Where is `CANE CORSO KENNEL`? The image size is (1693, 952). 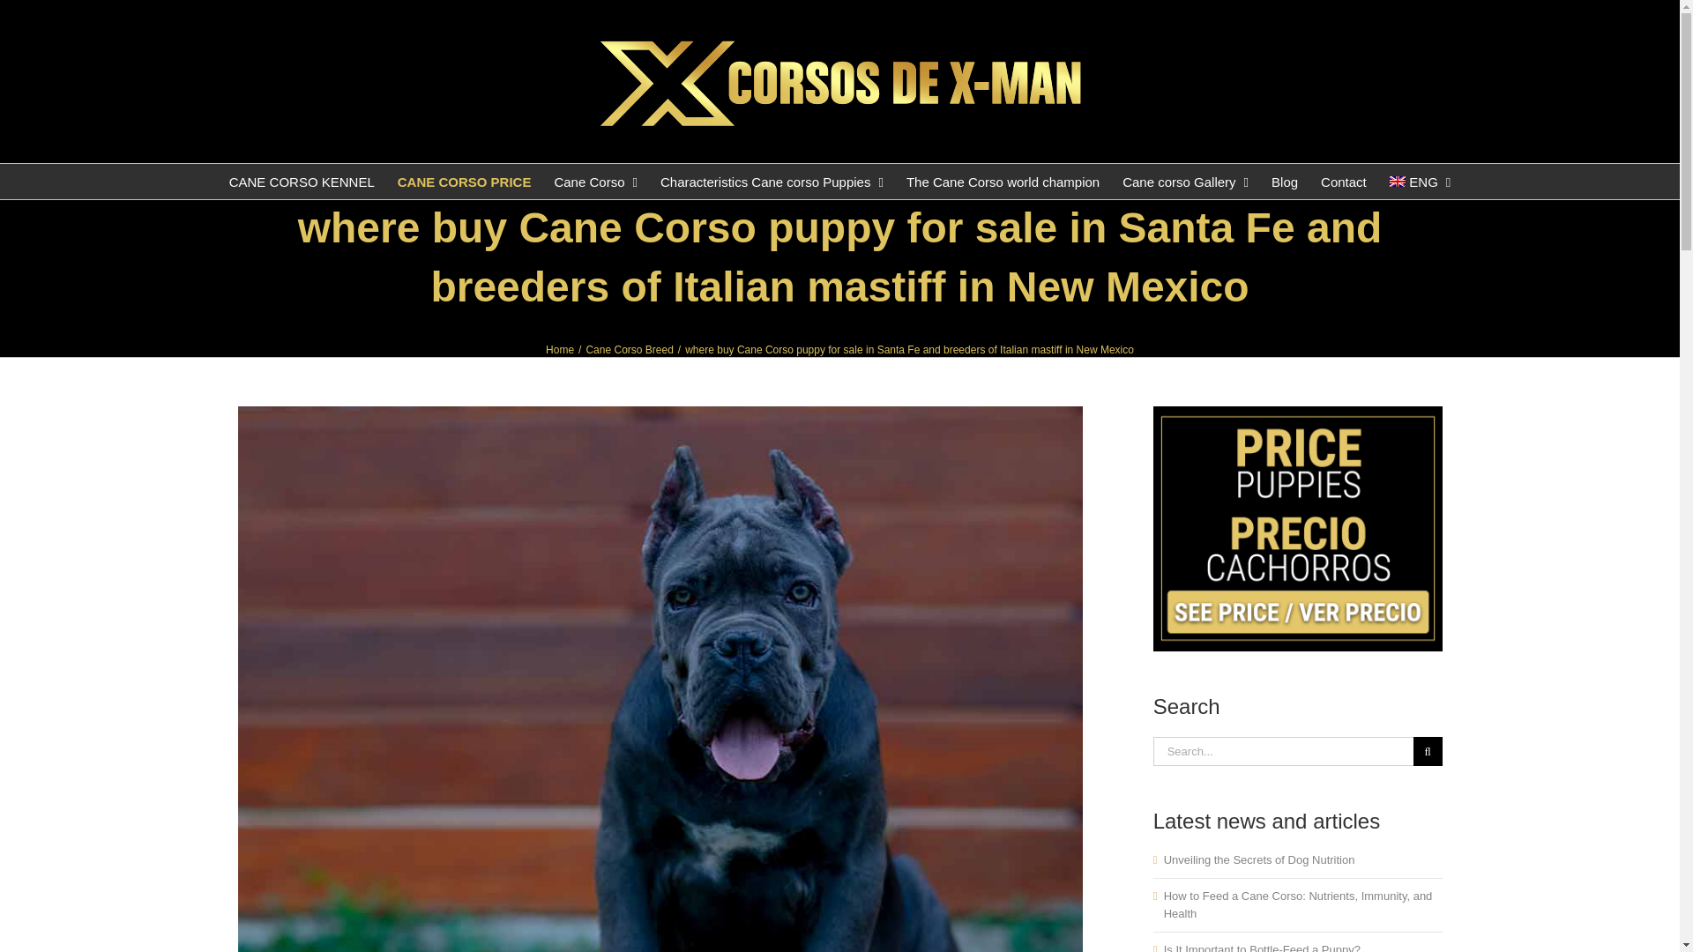 CANE CORSO KENNEL is located at coordinates (302, 181).